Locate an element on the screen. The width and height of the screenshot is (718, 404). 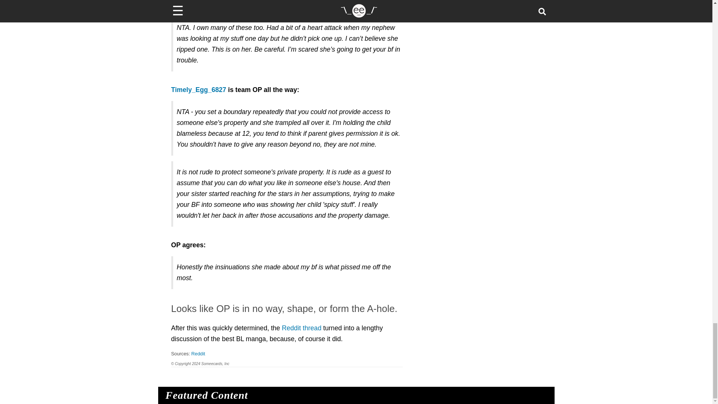
svgjen is located at coordinates (182, 5).